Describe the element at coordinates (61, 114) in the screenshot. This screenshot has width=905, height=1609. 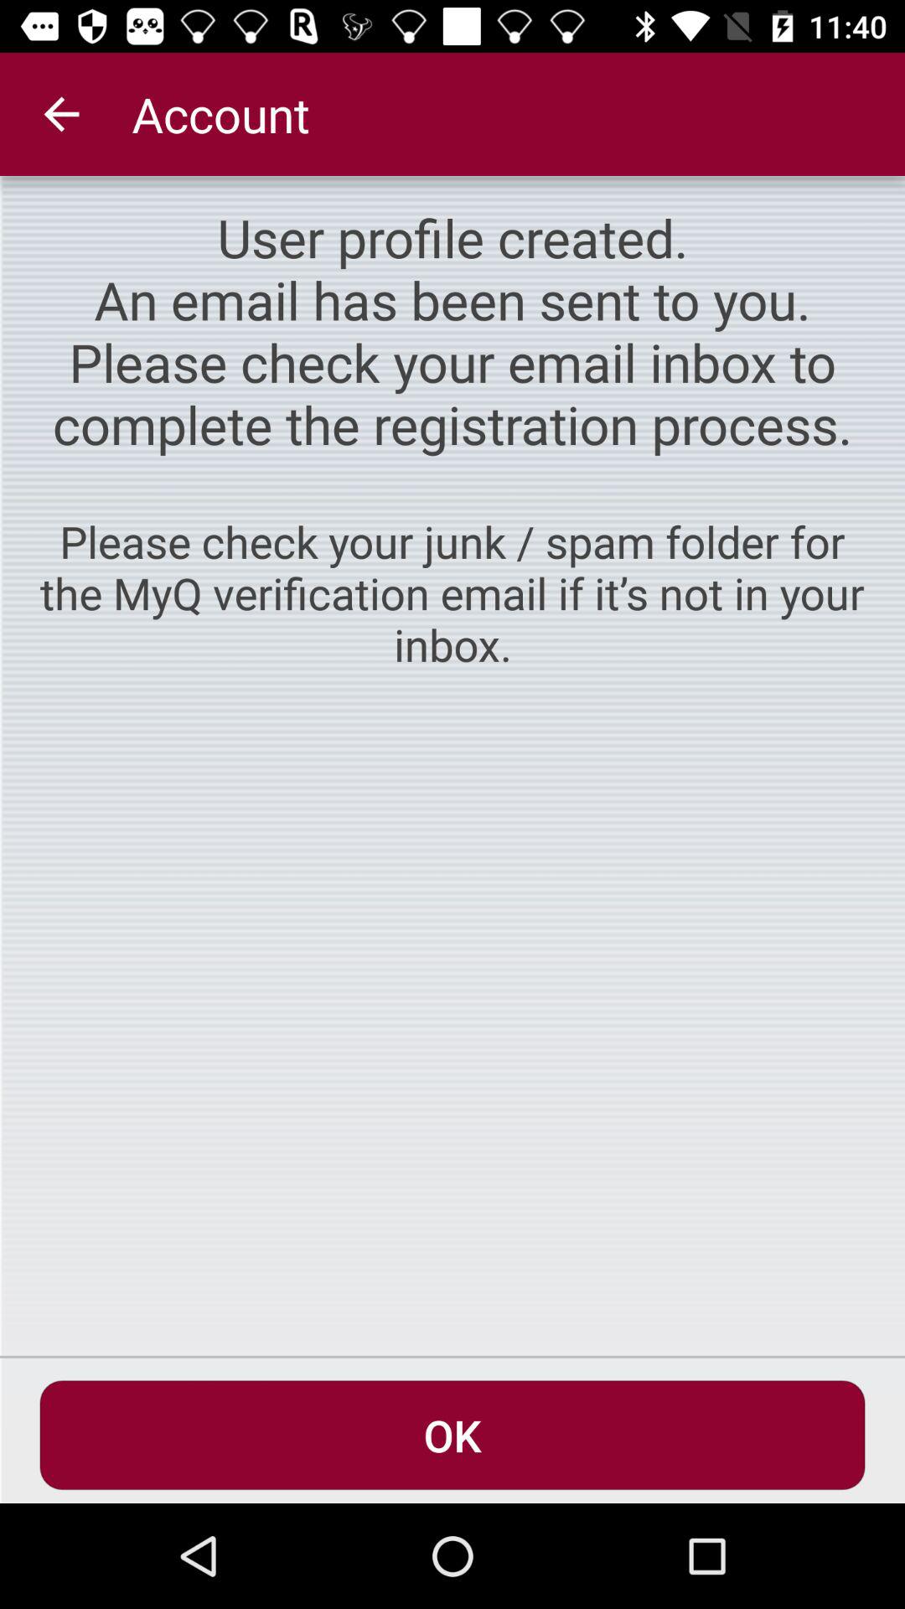
I see `launch the icon next to the account item` at that location.